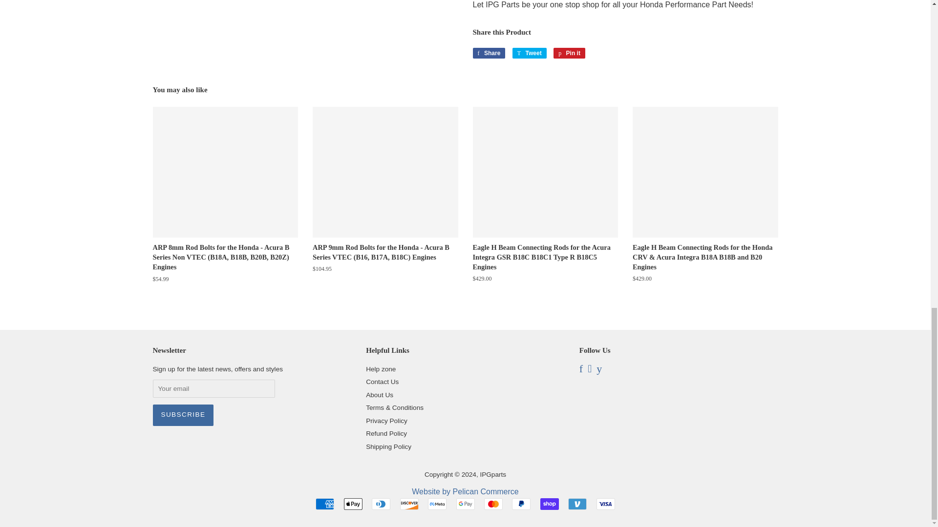 Image resolution: width=938 pixels, height=527 pixels. What do you see at coordinates (381, 504) in the screenshot?
I see `Diners Club` at bounding box center [381, 504].